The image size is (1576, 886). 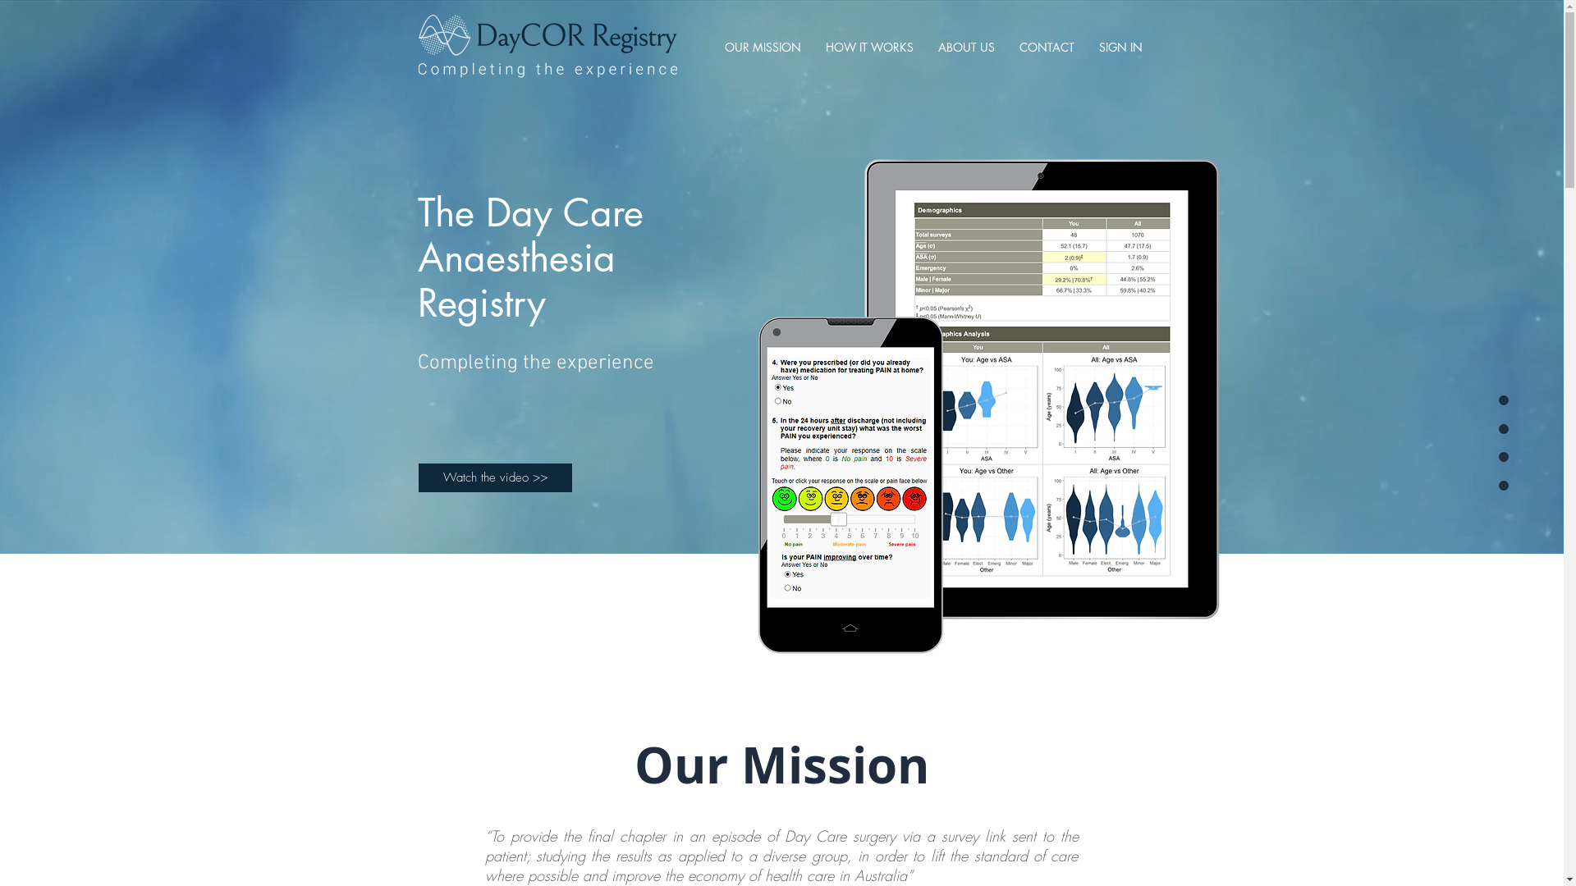 What do you see at coordinates (763, 48) in the screenshot?
I see `OUR MISSION` at bounding box center [763, 48].